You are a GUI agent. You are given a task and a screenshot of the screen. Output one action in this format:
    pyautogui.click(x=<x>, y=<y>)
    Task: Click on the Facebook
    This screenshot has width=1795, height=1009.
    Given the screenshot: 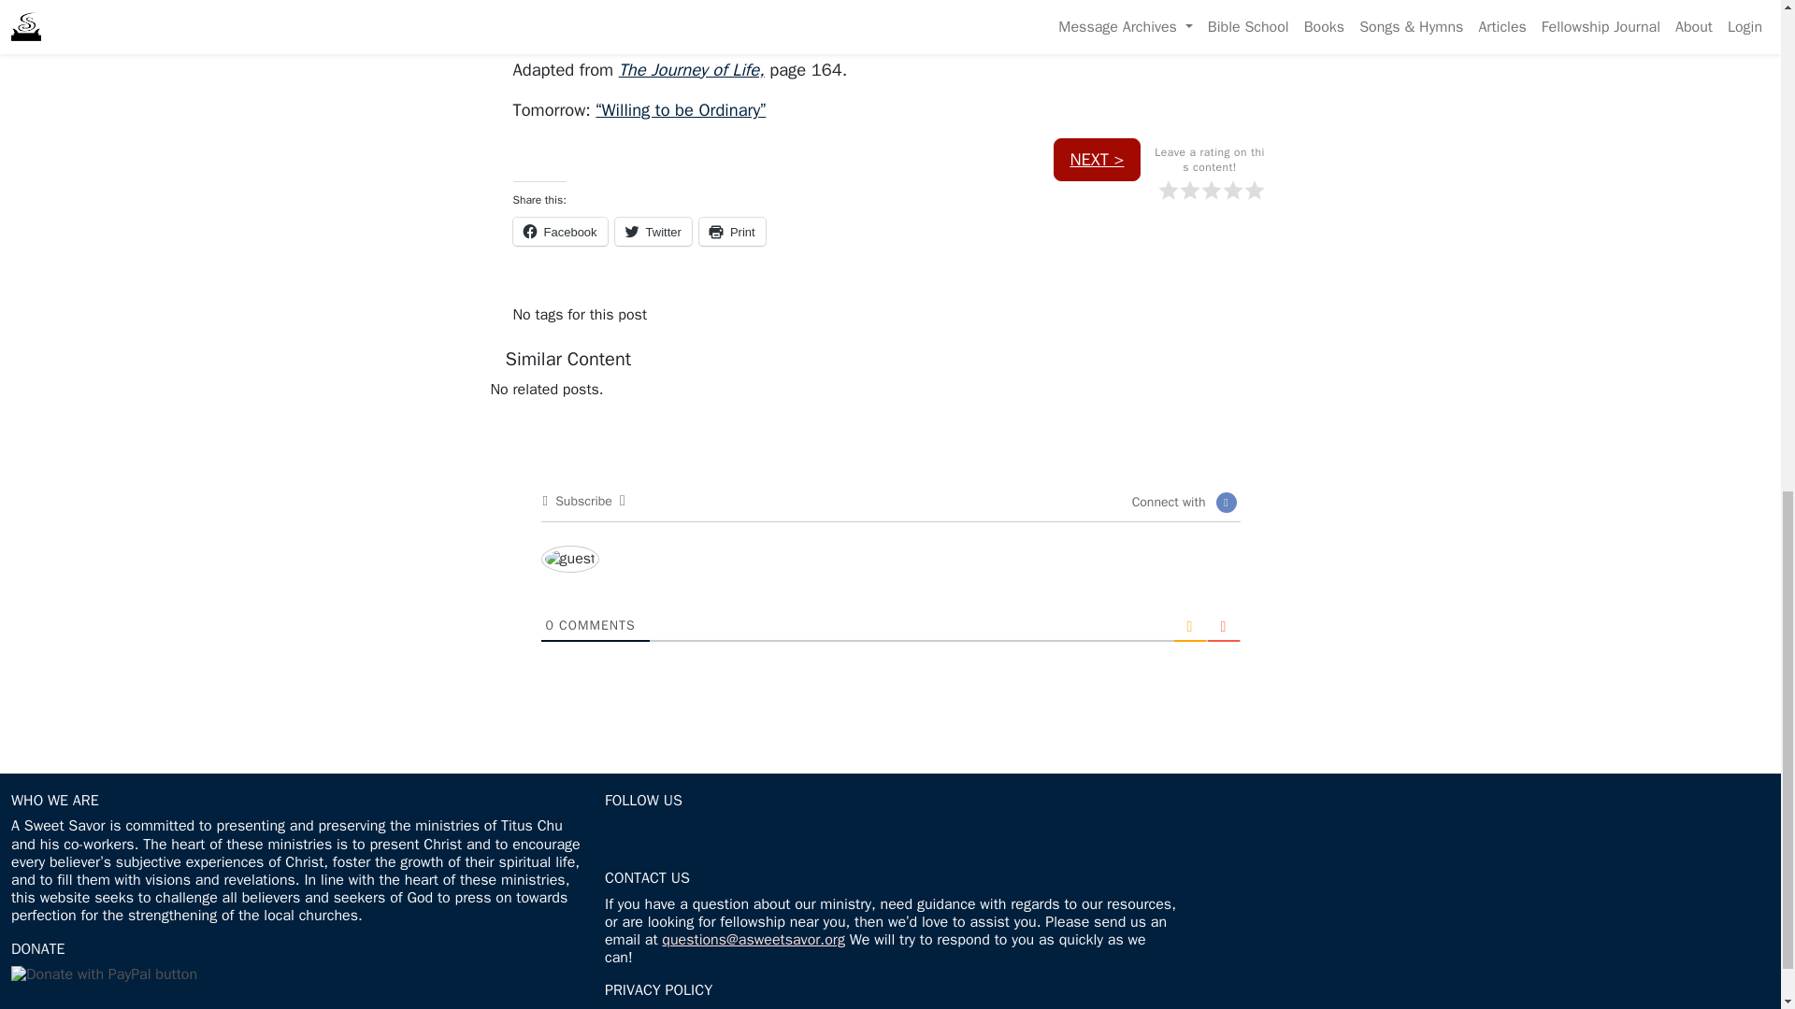 What is the action you would take?
    pyautogui.click(x=559, y=232)
    